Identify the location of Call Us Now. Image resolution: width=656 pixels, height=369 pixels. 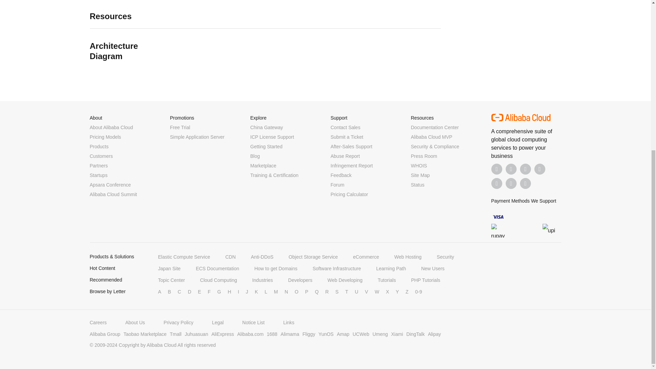
(525, 183).